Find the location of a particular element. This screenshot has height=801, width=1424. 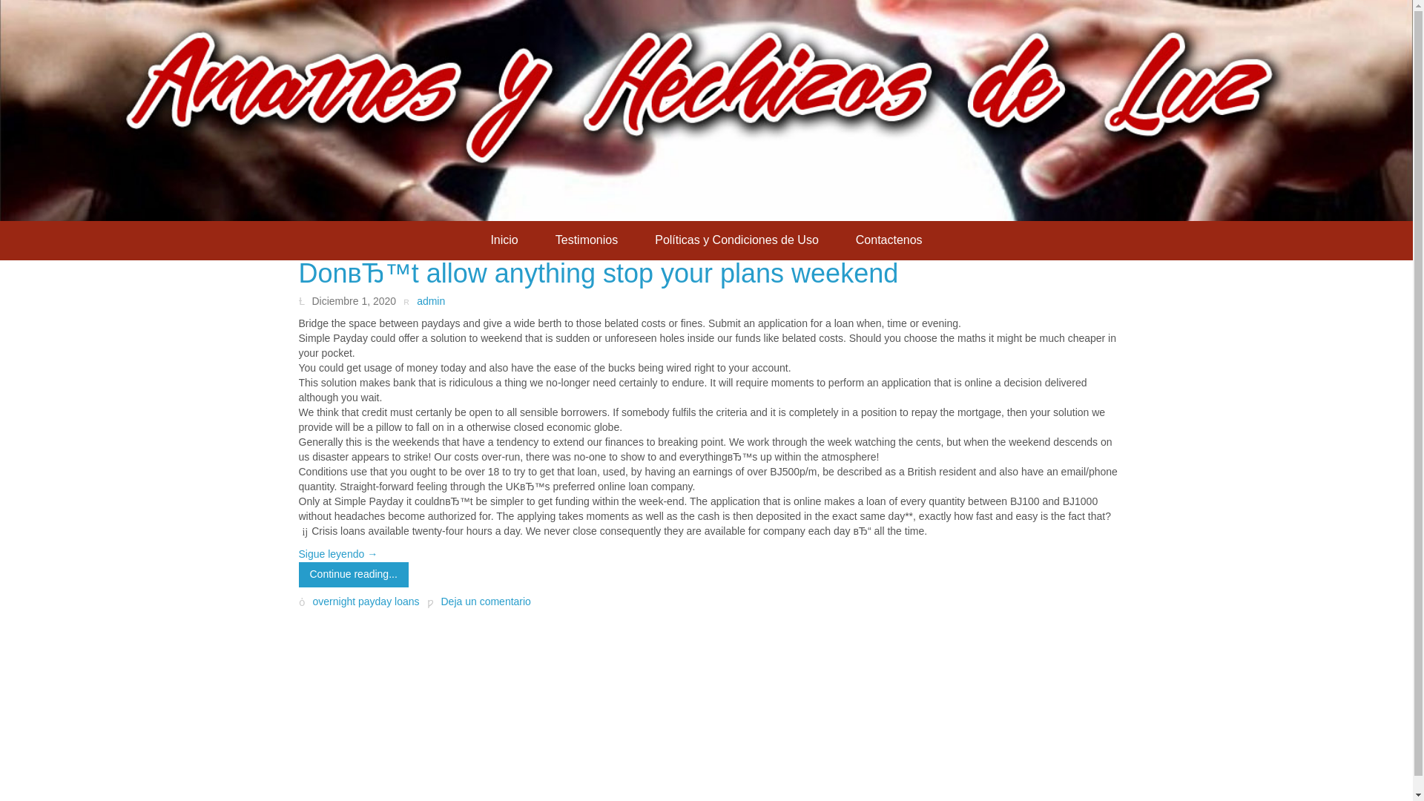

overnight payday loans is located at coordinates (366, 601).